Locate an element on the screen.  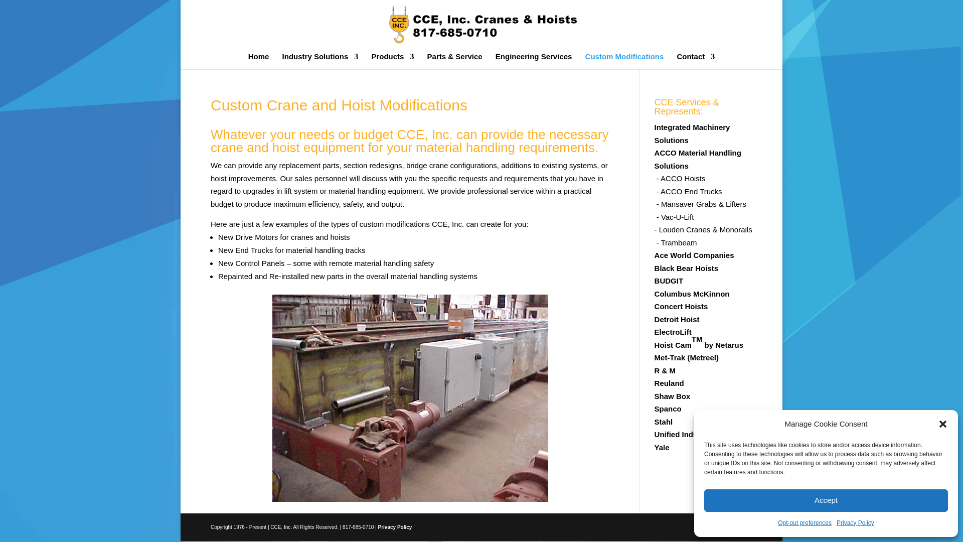
Home is located at coordinates (259, 61).